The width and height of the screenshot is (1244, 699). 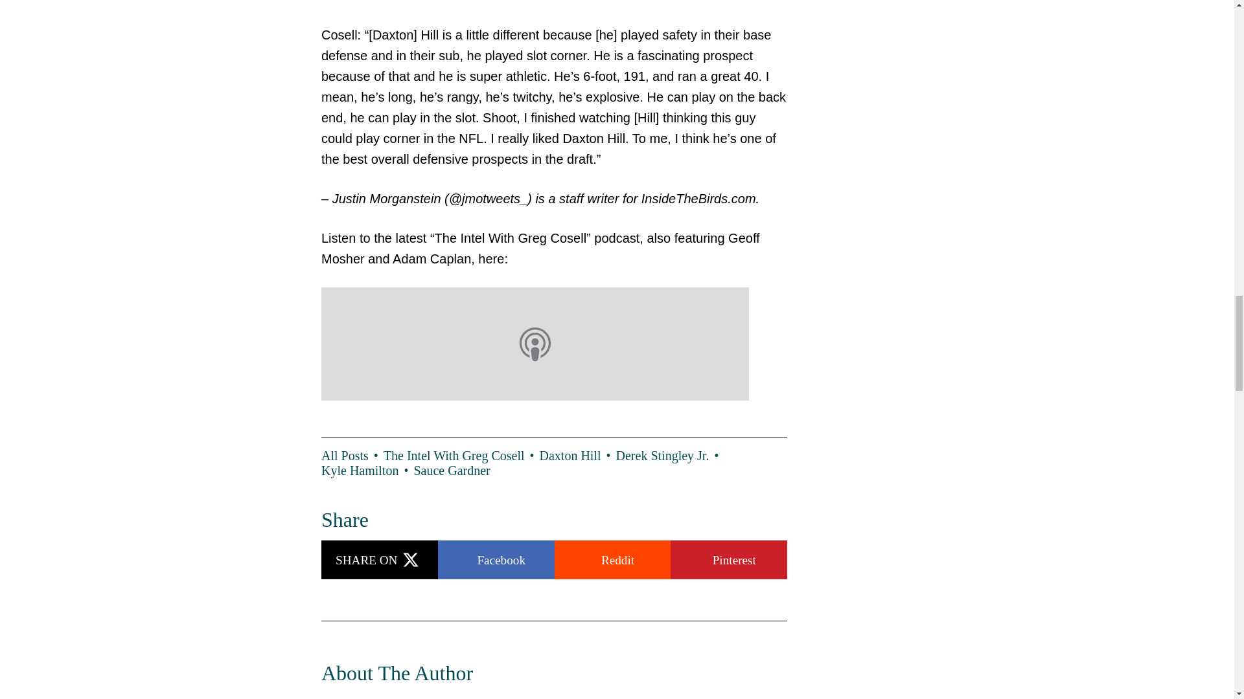 What do you see at coordinates (379, 559) in the screenshot?
I see `Share to X` at bounding box center [379, 559].